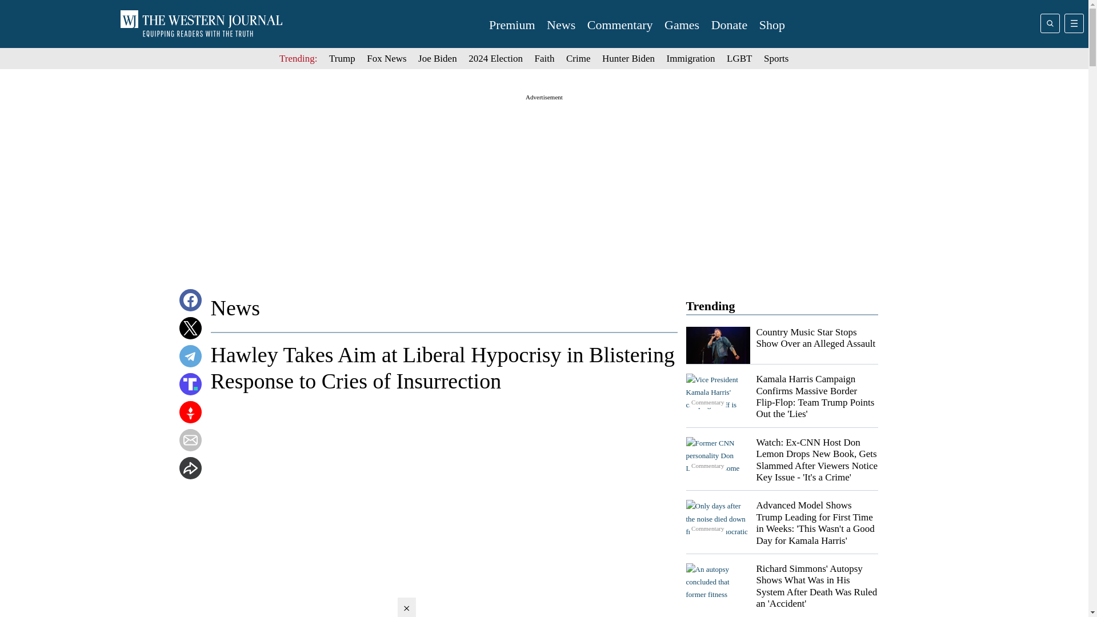 This screenshot has width=1097, height=617. I want to click on Commentary, so click(718, 518).